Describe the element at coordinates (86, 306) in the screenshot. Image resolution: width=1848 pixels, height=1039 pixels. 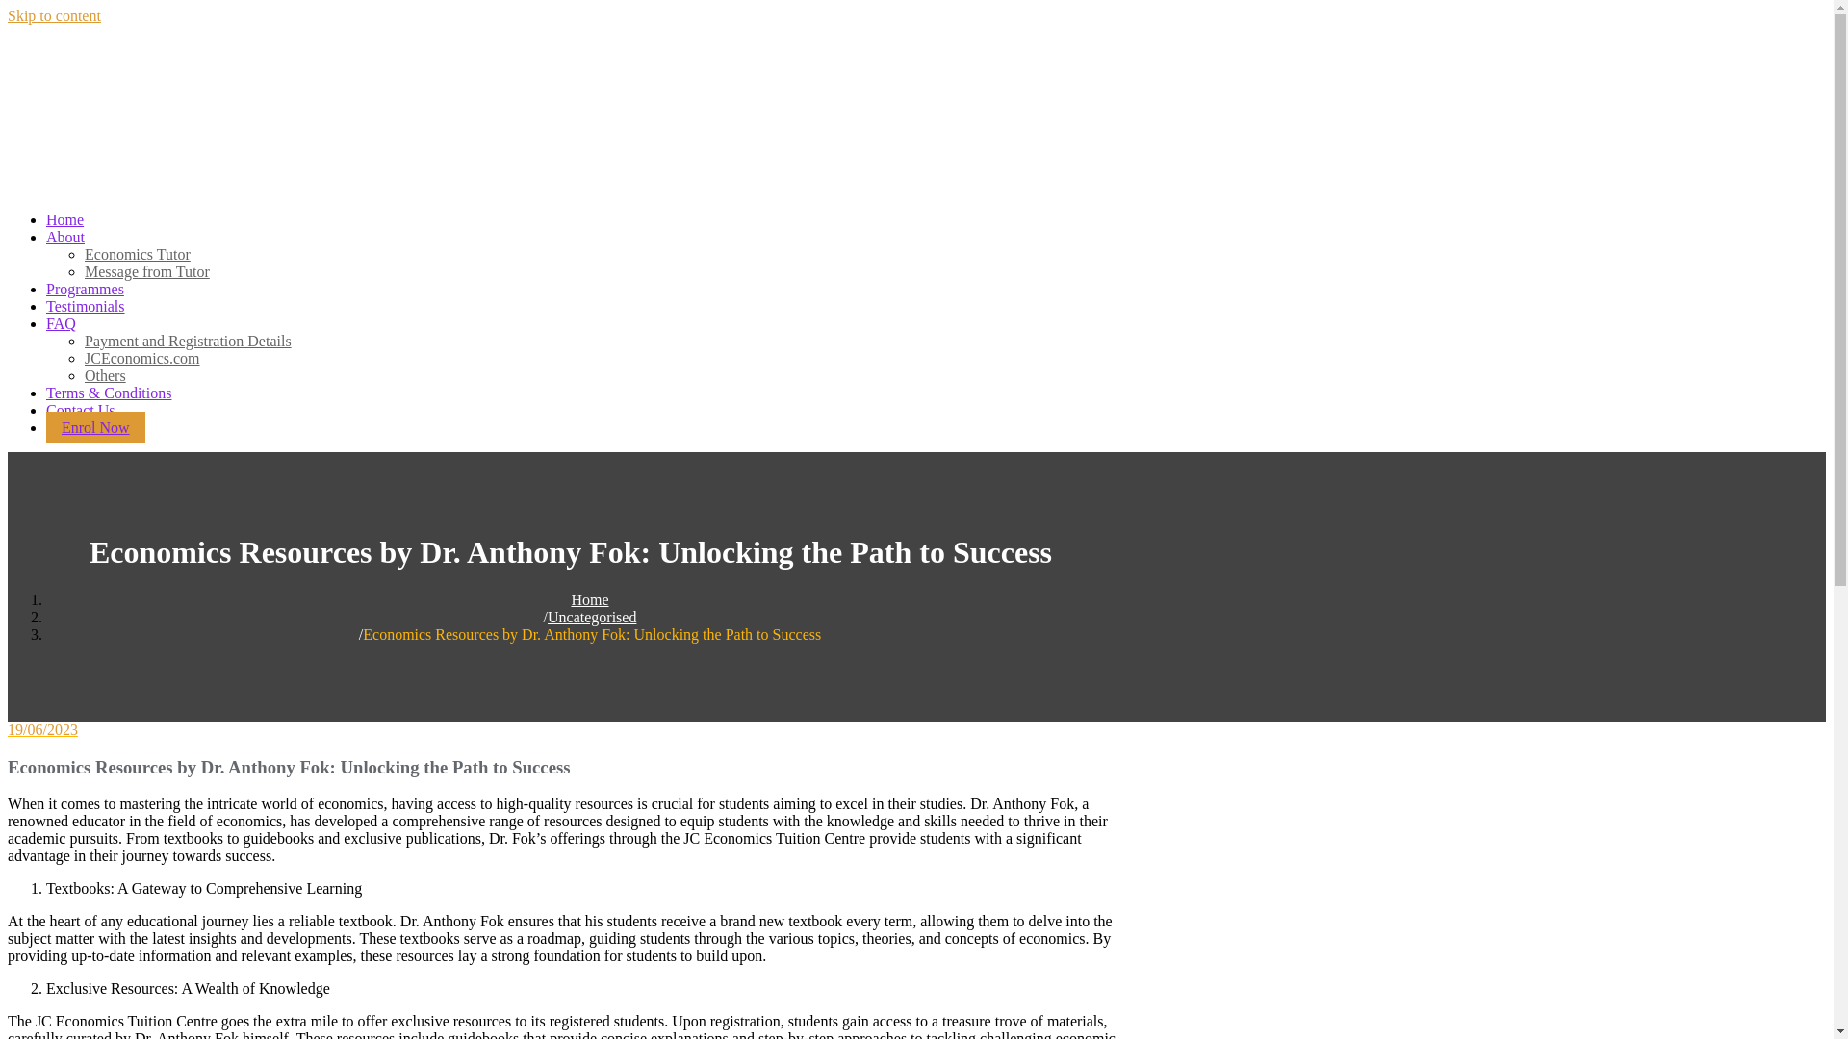
I see `Testimonials` at that location.